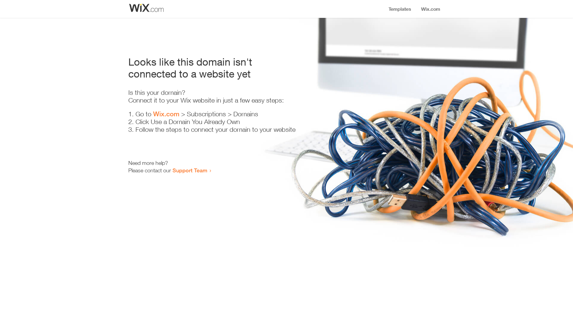  Describe the element at coordinates (190, 170) in the screenshot. I see `Support Team` at that location.